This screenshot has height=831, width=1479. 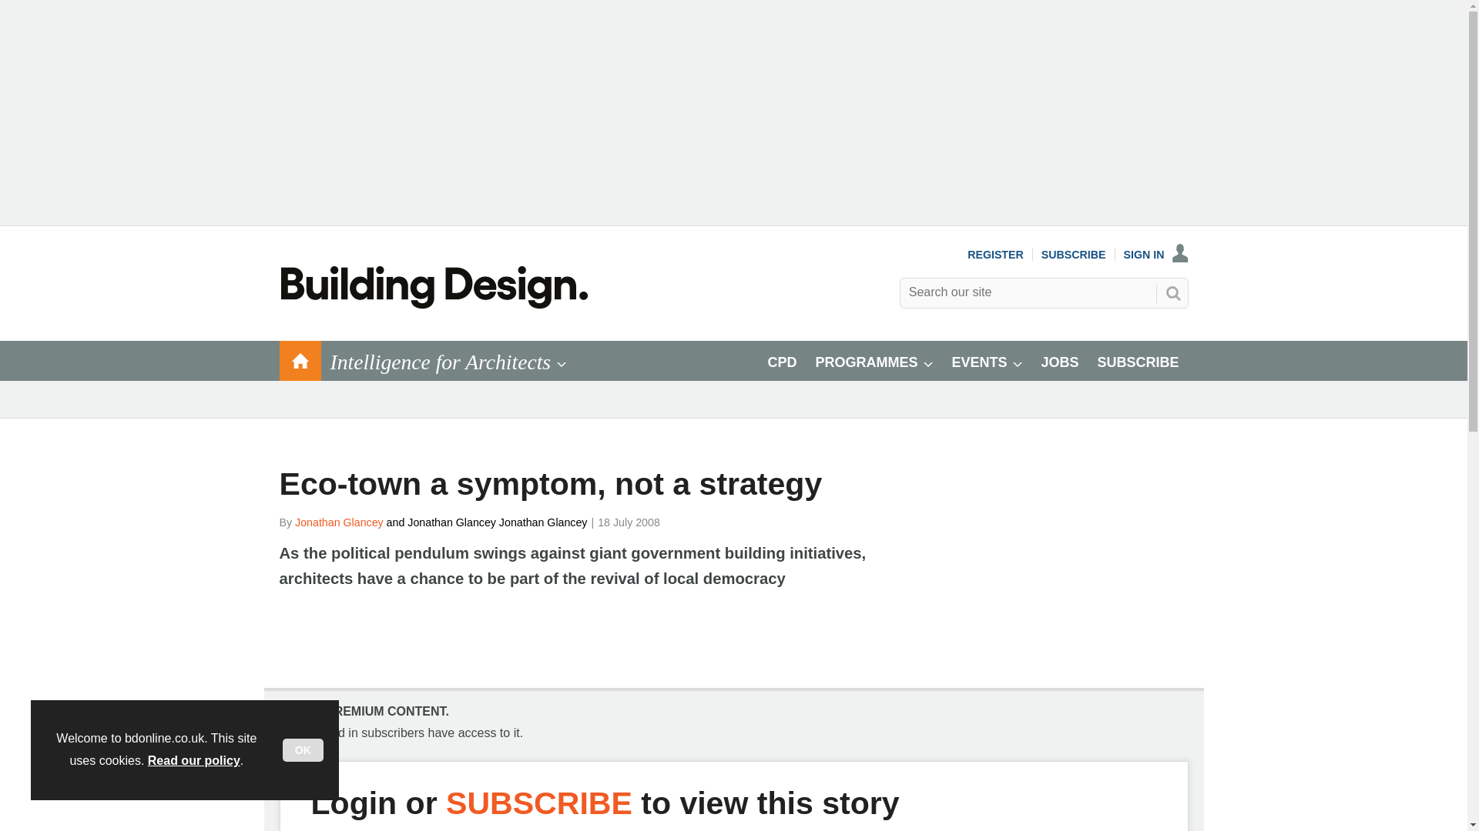 What do you see at coordinates (194, 760) in the screenshot?
I see `Read our policy` at bounding box center [194, 760].